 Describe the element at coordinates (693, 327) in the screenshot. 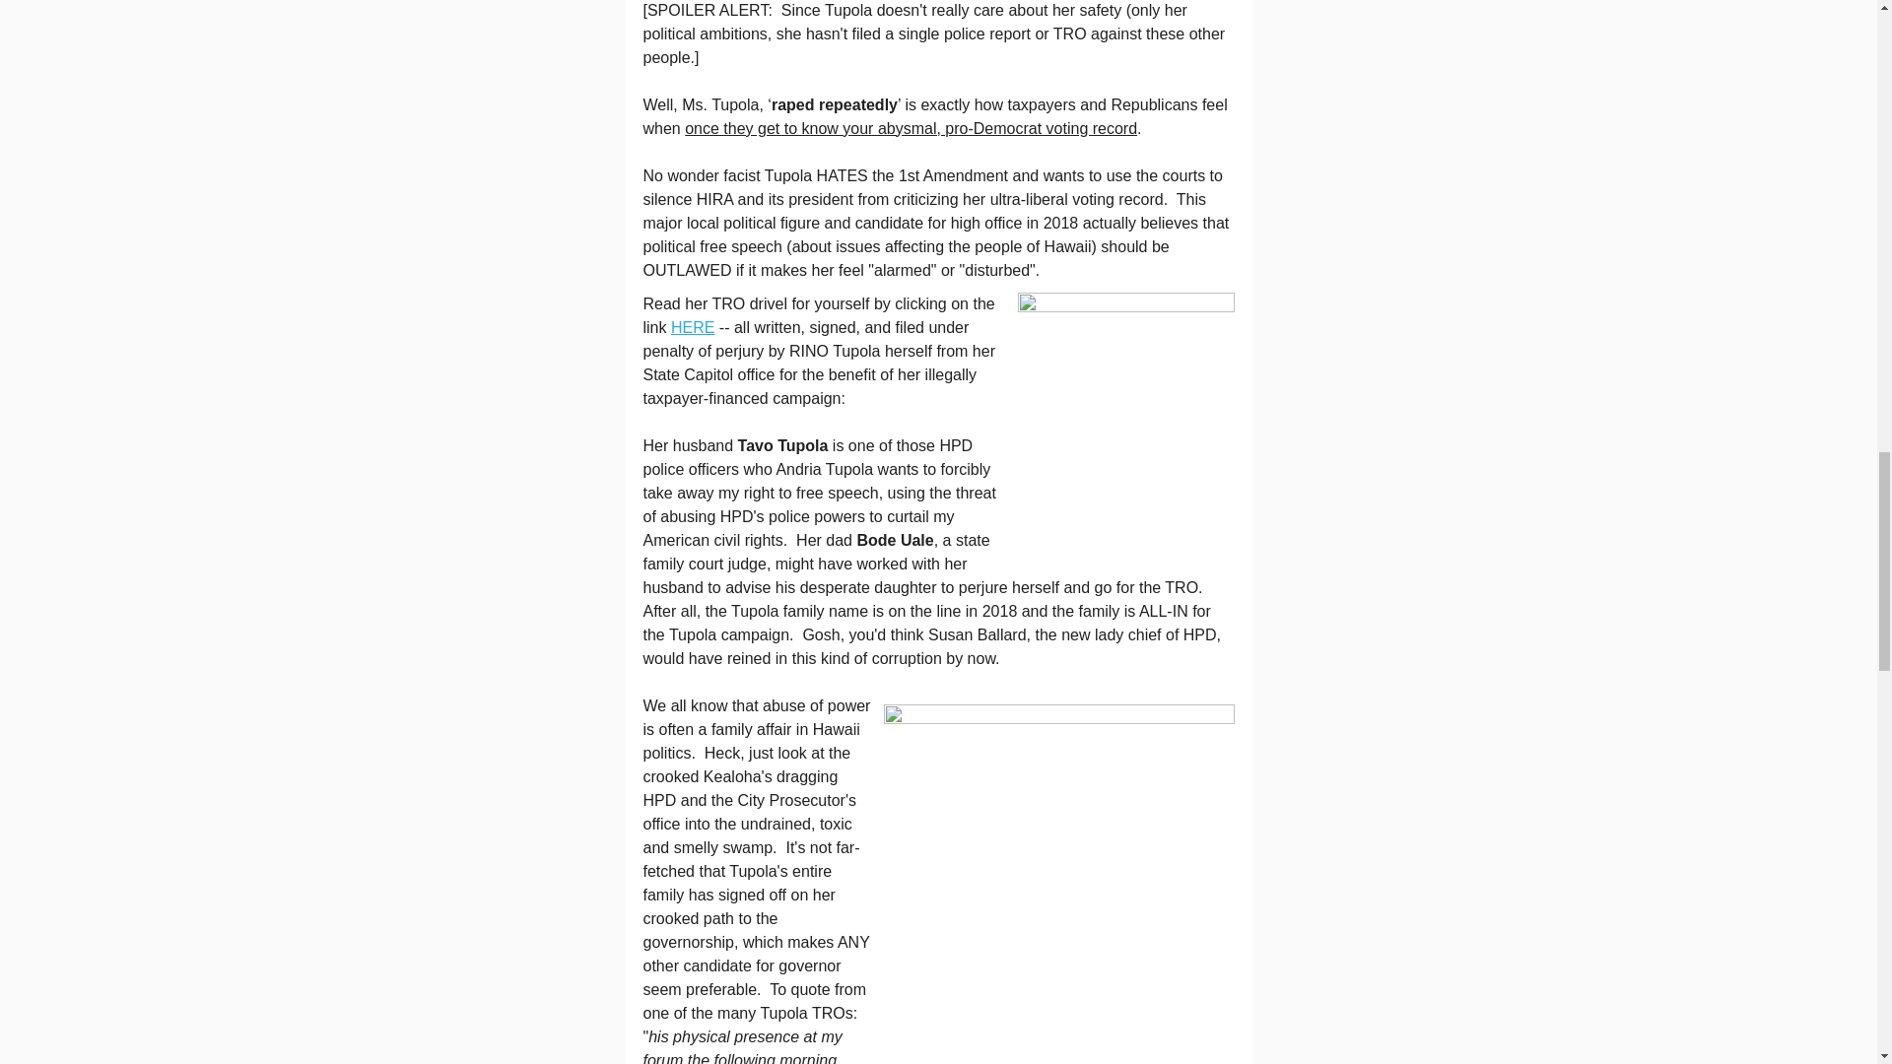

I see `HERE` at that location.